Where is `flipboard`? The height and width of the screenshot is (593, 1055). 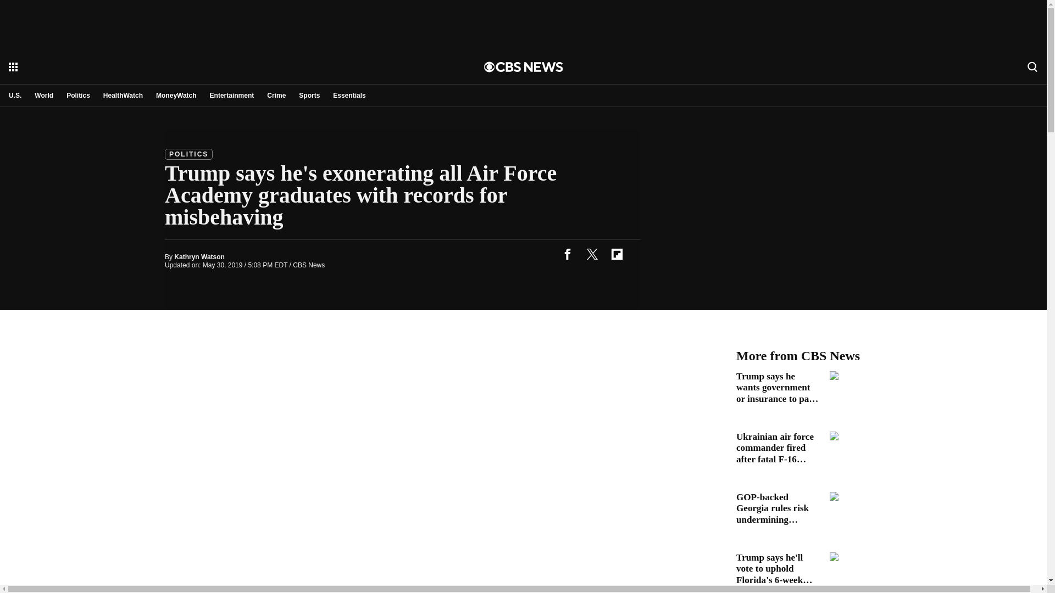
flipboard is located at coordinates (617, 254).